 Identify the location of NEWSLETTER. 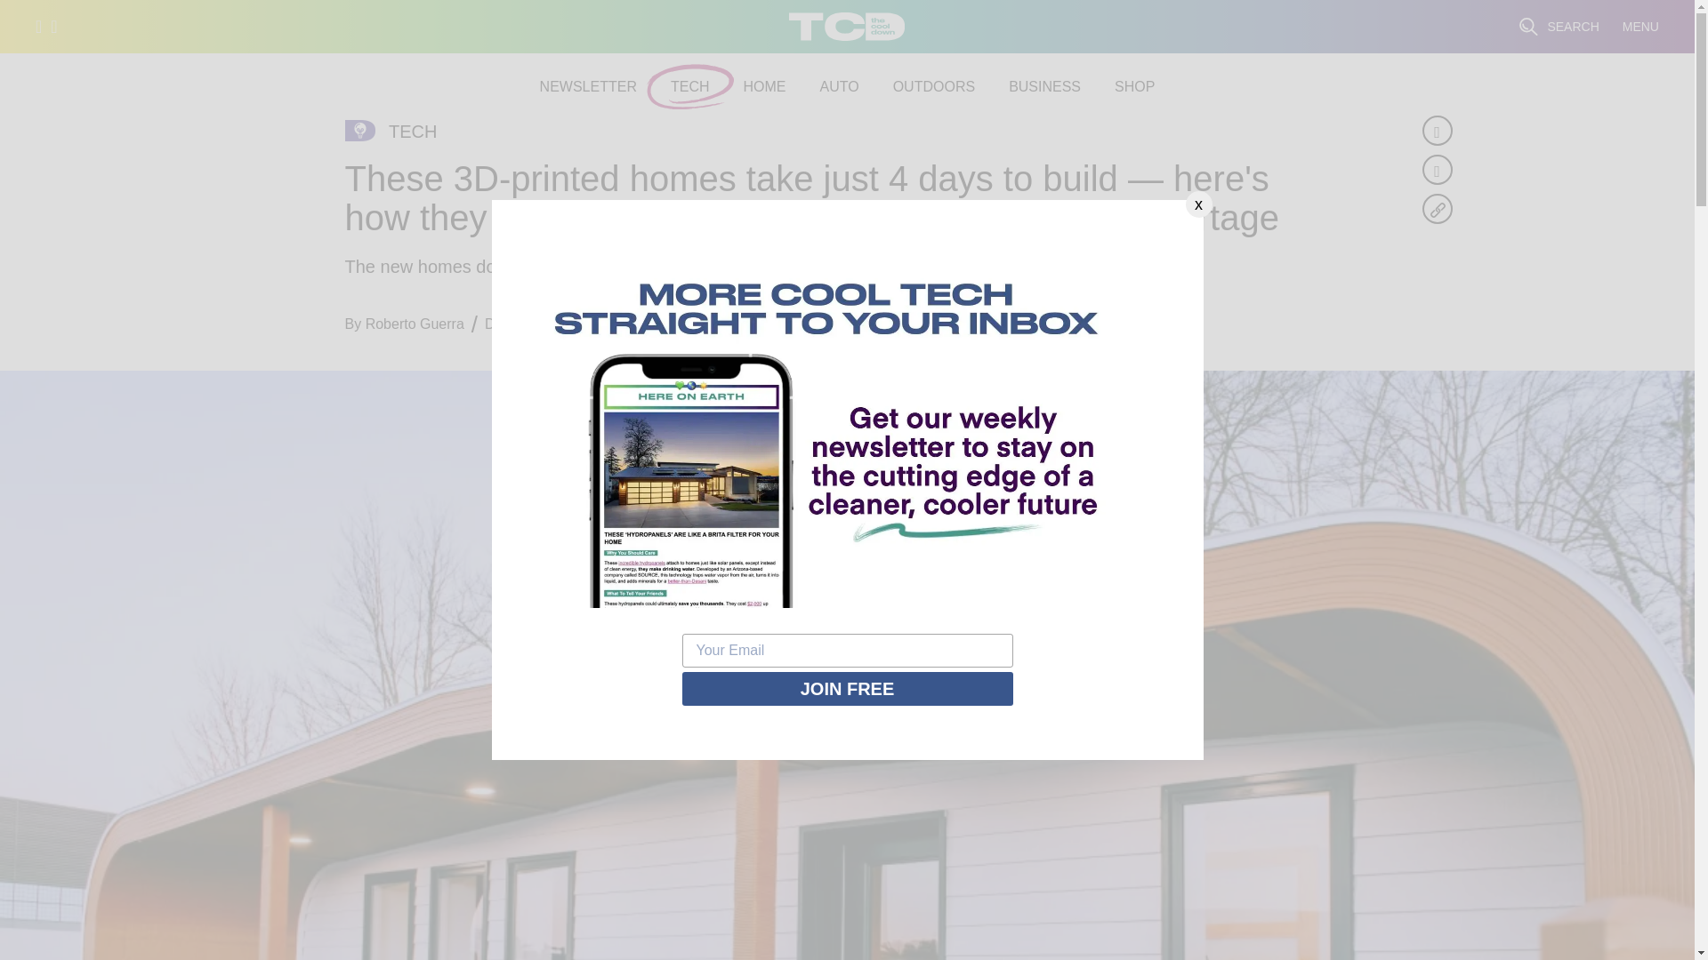
(588, 86).